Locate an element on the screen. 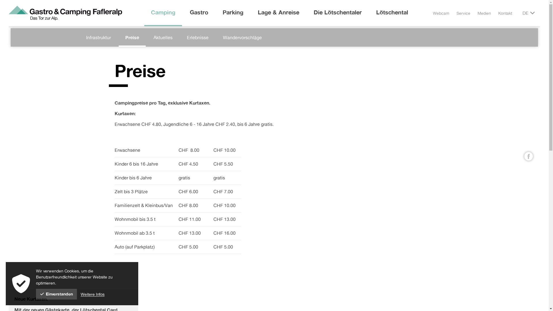 The width and height of the screenshot is (553, 311). Einverstanden is located at coordinates (56, 294).